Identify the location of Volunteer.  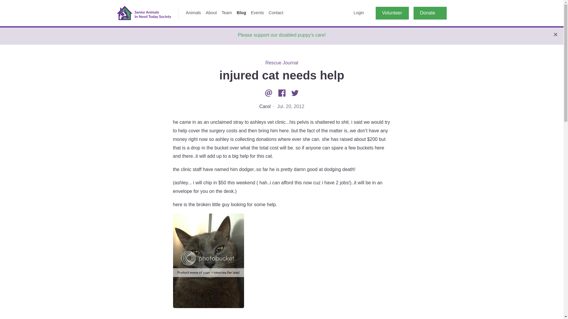
(392, 13).